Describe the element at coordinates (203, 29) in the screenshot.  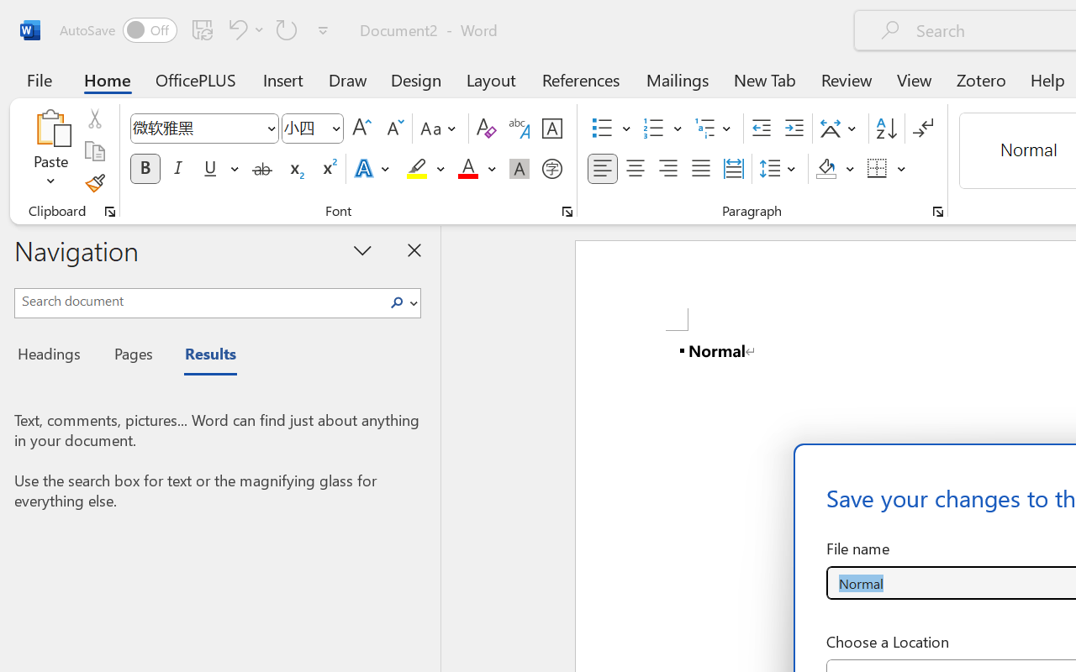
I see `Save` at that location.